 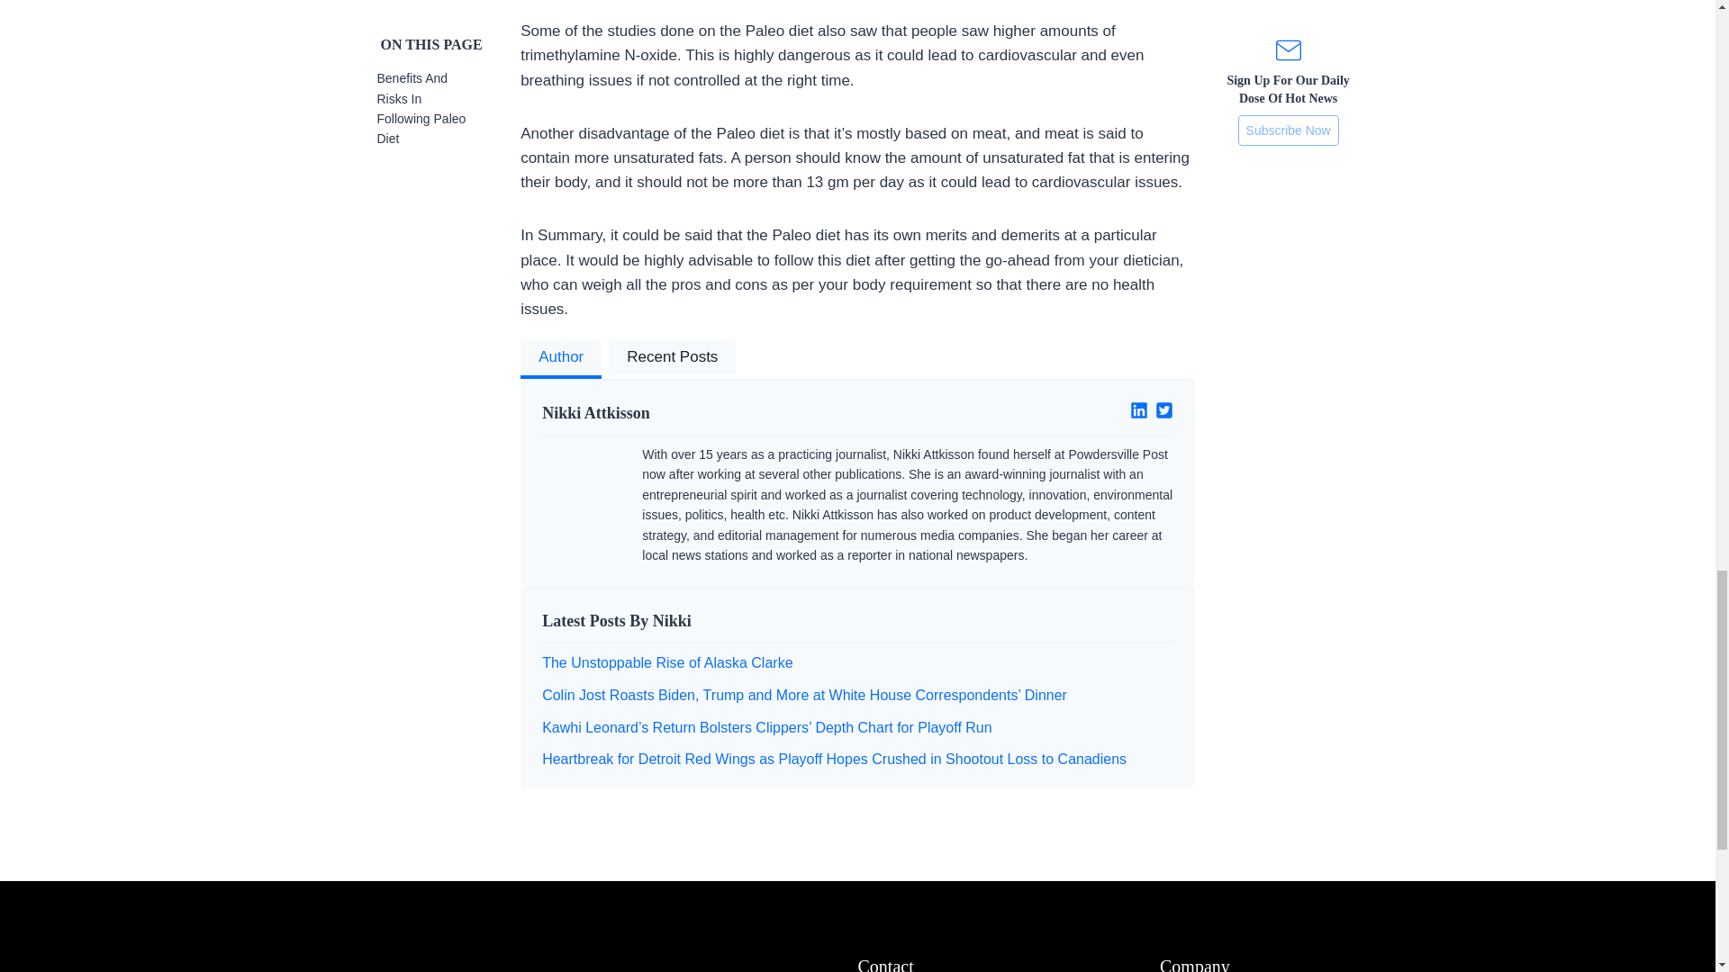 I want to click on Author, so click(x=560, y=358).